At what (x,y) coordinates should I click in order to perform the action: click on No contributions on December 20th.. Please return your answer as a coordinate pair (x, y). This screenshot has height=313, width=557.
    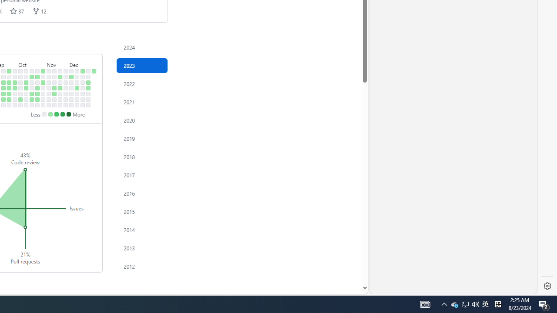
    Looking at the image, I should click on (83, 88).